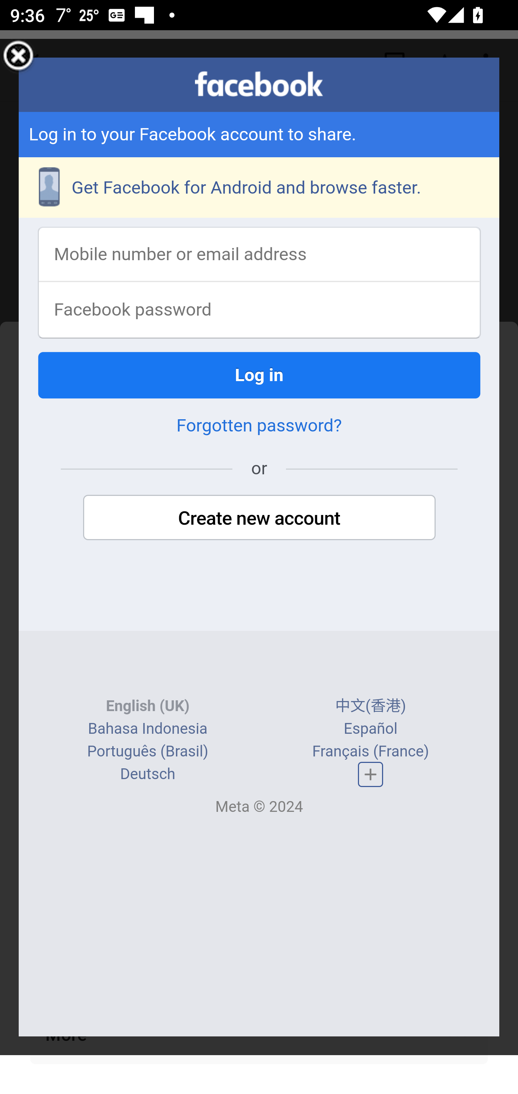  Describe the element at coordinates (371, 775) in the screenshot. I see `Complete list of languages` at that location.